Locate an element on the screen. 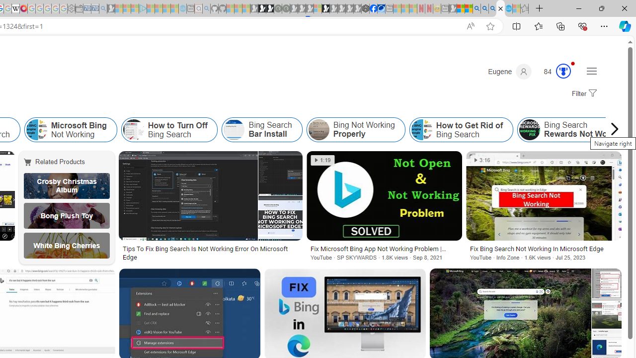 The height and width of the screenshot is (358, 636). How to Turn Off Bing Search is located at coordinates (133, 129).